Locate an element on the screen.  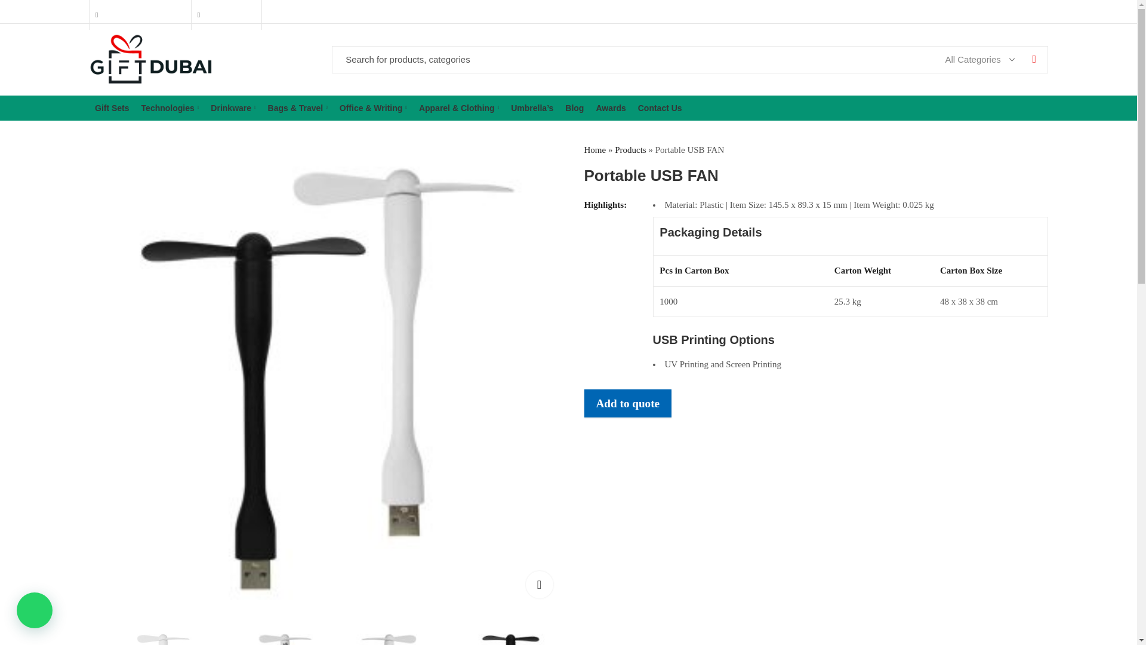
Drinkware is located at coordinates (233, 107).